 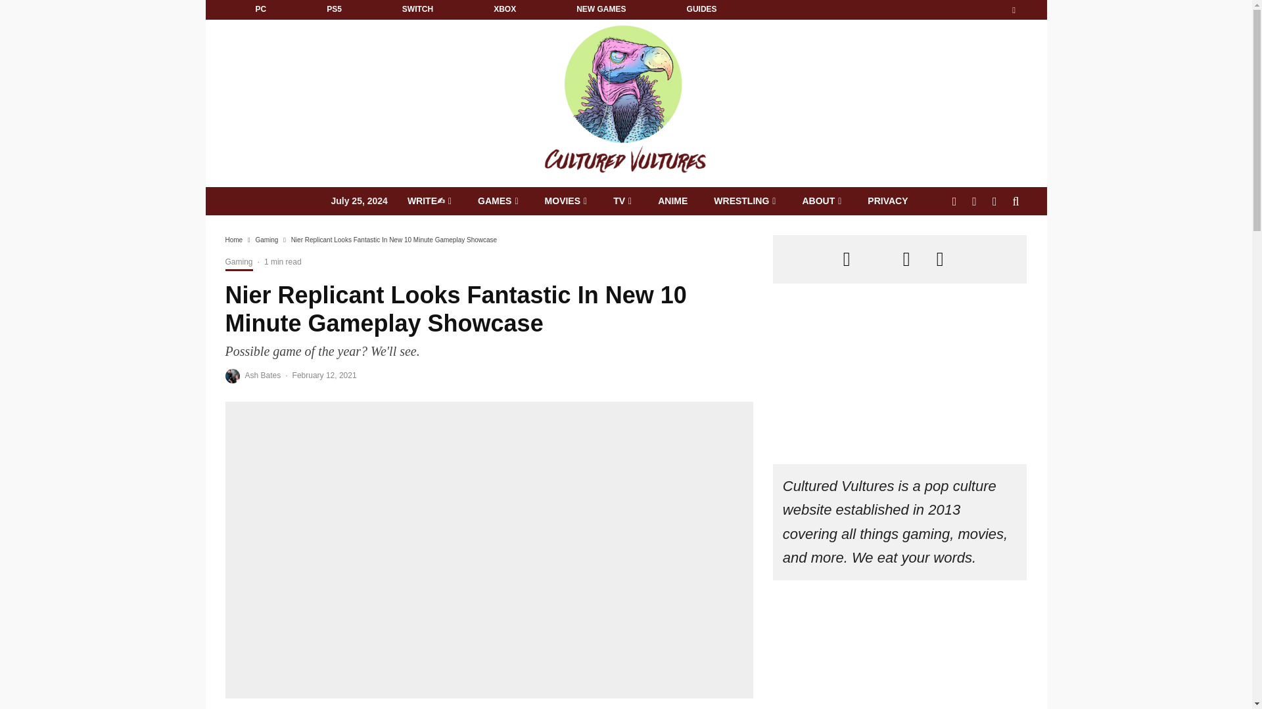 I want to click on PC, so click(x=260, y=10).